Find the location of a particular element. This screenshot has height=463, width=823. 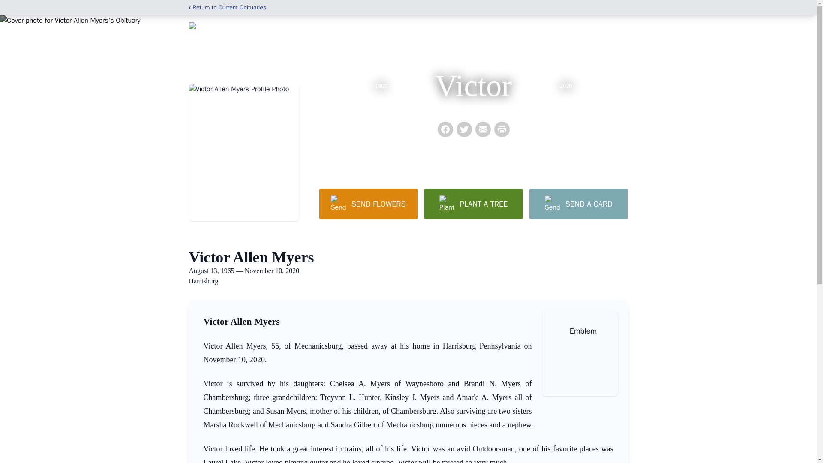

SEND FLOWERS is located at coordinates (368, 204).